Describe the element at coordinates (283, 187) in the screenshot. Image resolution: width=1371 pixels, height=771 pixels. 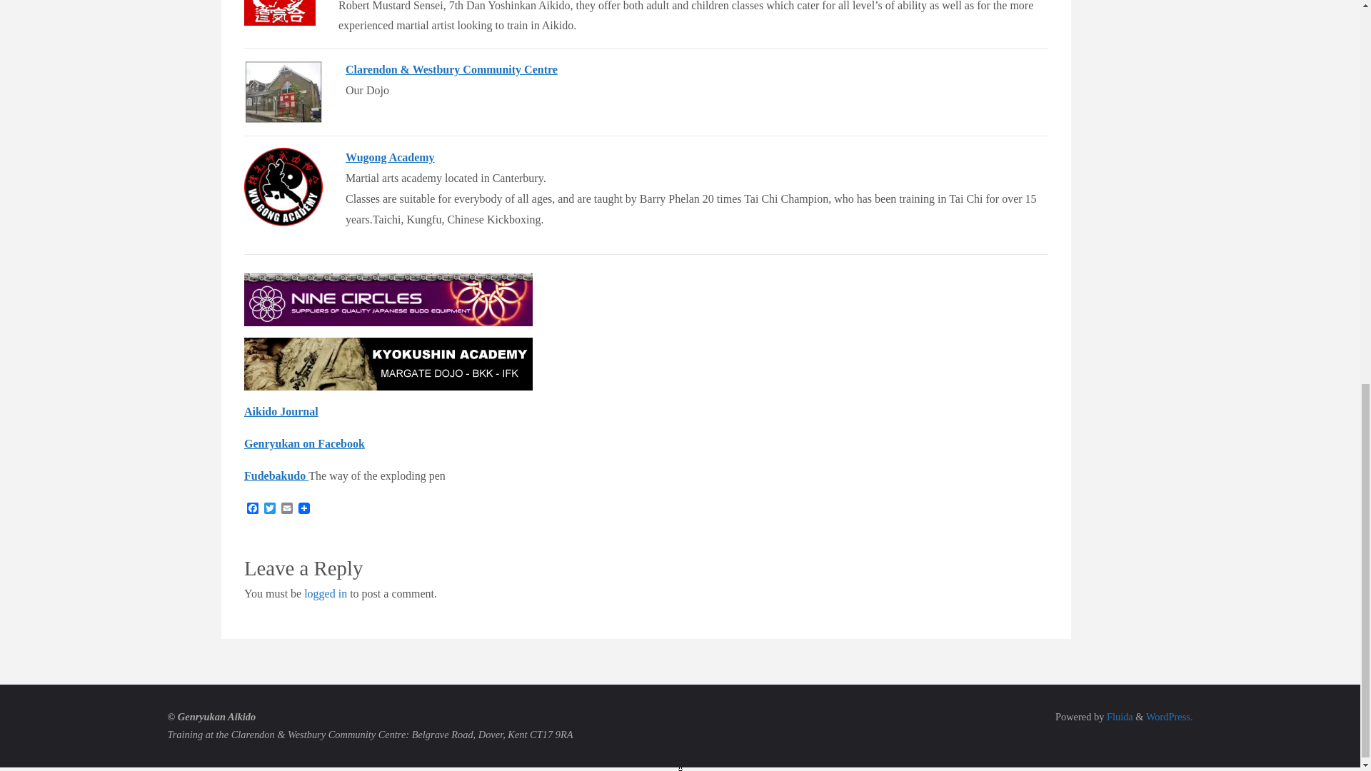
I see `Wugong` at that location.